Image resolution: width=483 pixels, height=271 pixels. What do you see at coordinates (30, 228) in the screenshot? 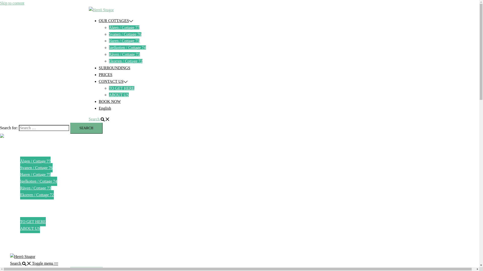
I see `ABOUT US` at bounding box center [30, 228].